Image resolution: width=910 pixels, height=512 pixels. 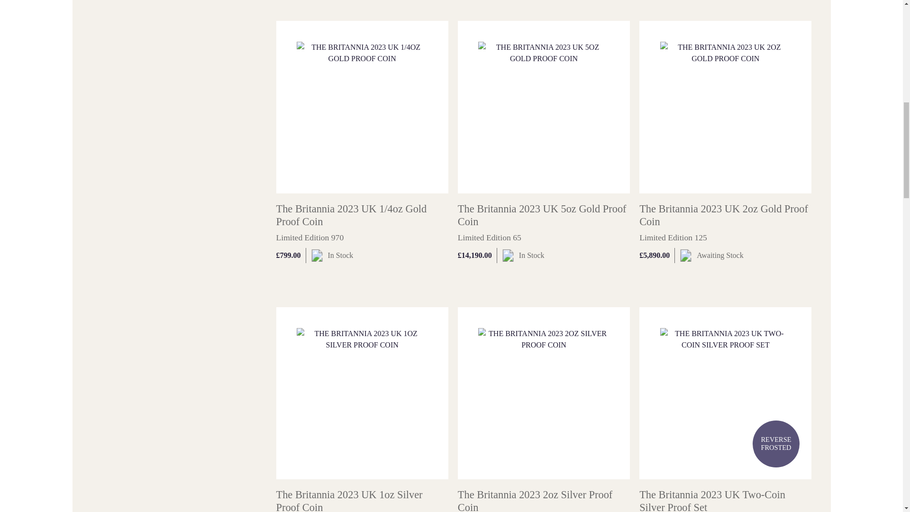 What do you see at coordinates (349, 501) in the screenshot?
I see `The Britannia 2023 UK 1oz Silver Proof Coin` at bounding box center [349, 501].